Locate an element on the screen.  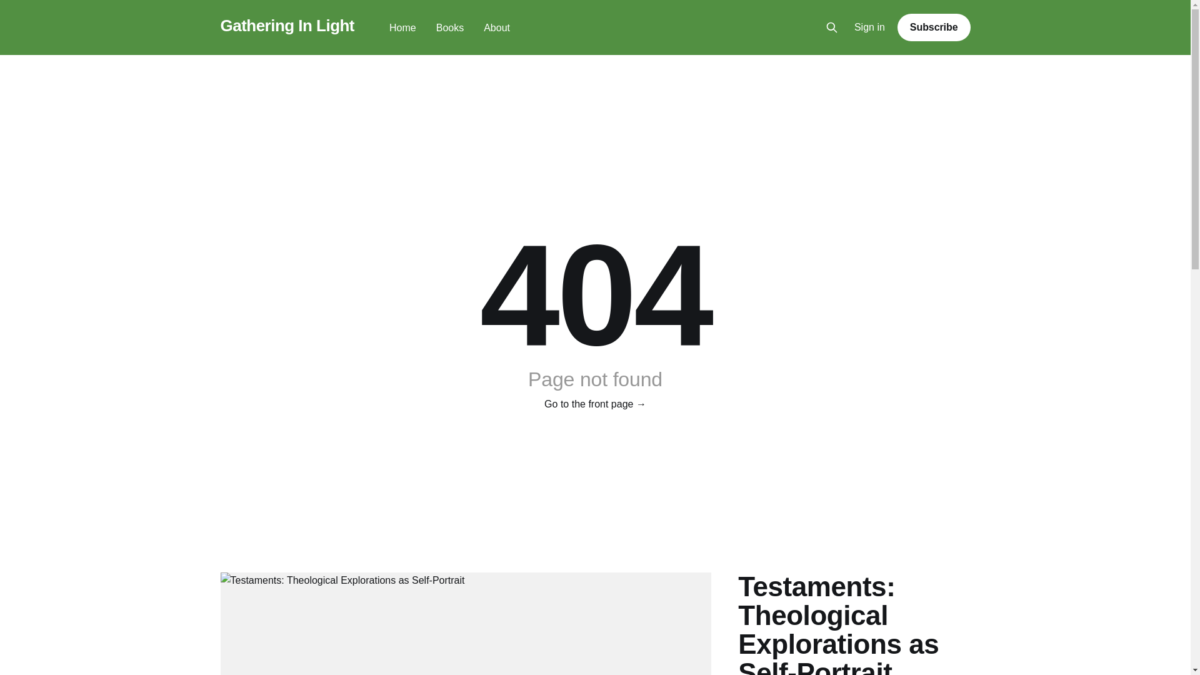
Subscribe is located at coordinates (934, 27).